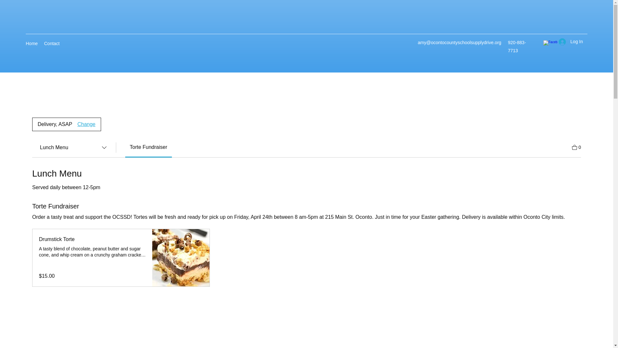 This screenshot has width=618, height=348. I want to click on Lunch Menu, so click(74, 148).